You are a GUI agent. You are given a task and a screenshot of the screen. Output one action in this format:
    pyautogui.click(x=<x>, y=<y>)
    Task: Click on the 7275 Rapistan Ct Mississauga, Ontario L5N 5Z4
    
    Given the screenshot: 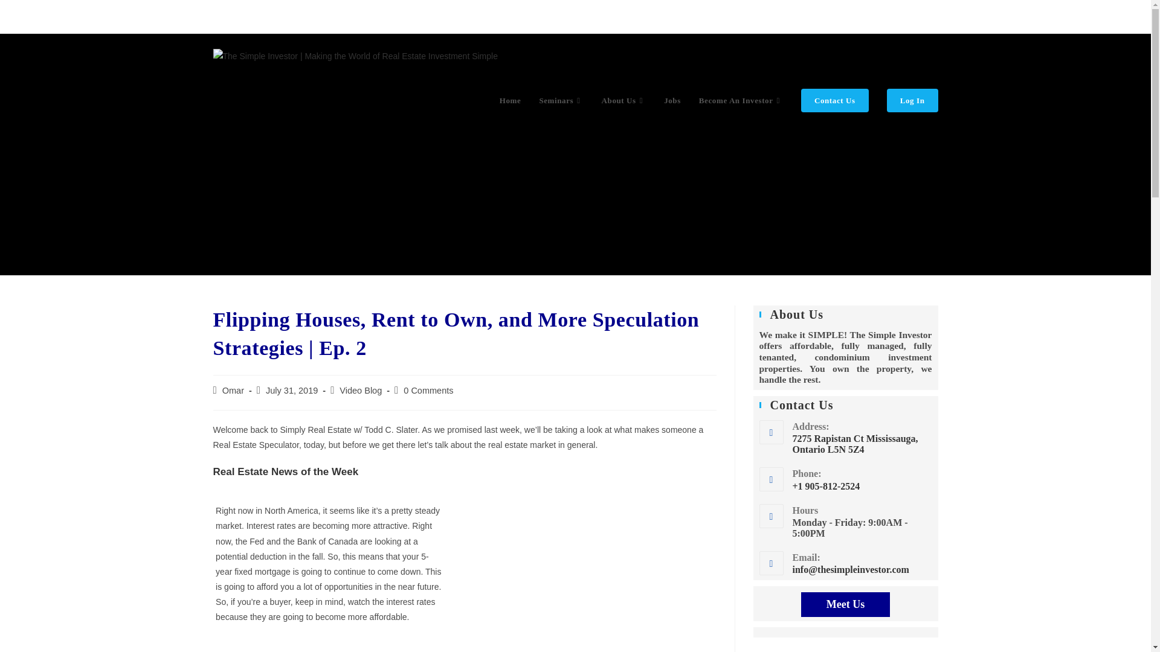 What is the action you would take?
    pyautogui.click(x=862, y=444)
    